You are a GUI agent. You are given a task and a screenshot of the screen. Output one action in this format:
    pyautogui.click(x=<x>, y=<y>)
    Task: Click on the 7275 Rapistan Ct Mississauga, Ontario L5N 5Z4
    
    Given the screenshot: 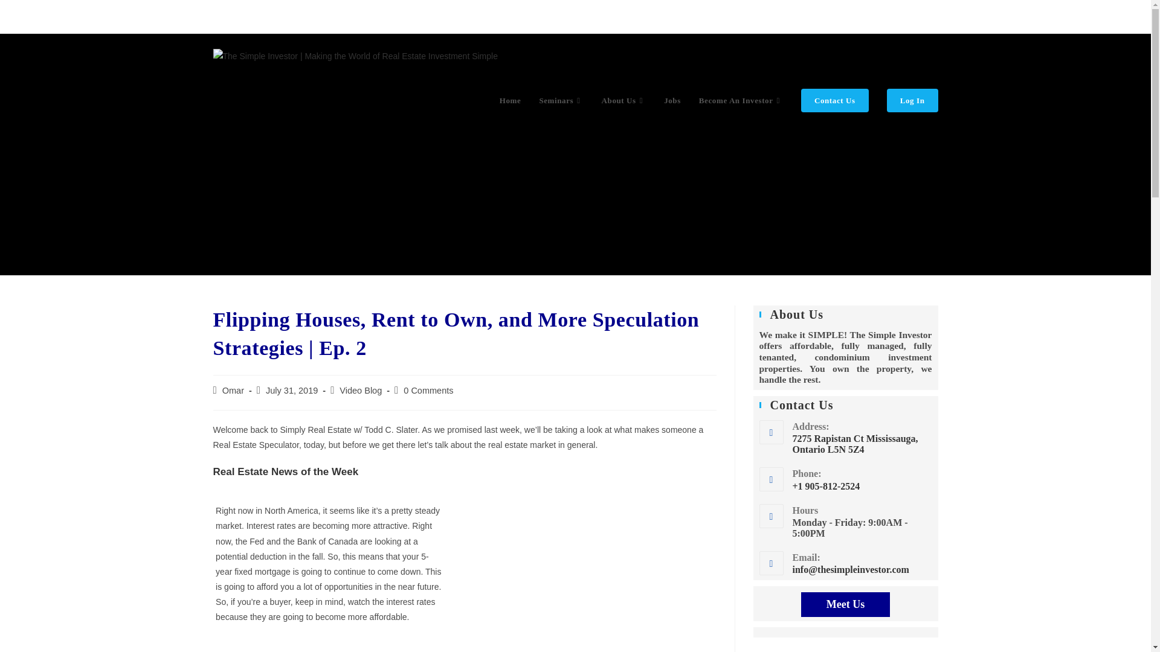 What is the action you would take?
    pyautogui.click(x=862, y=444)
    